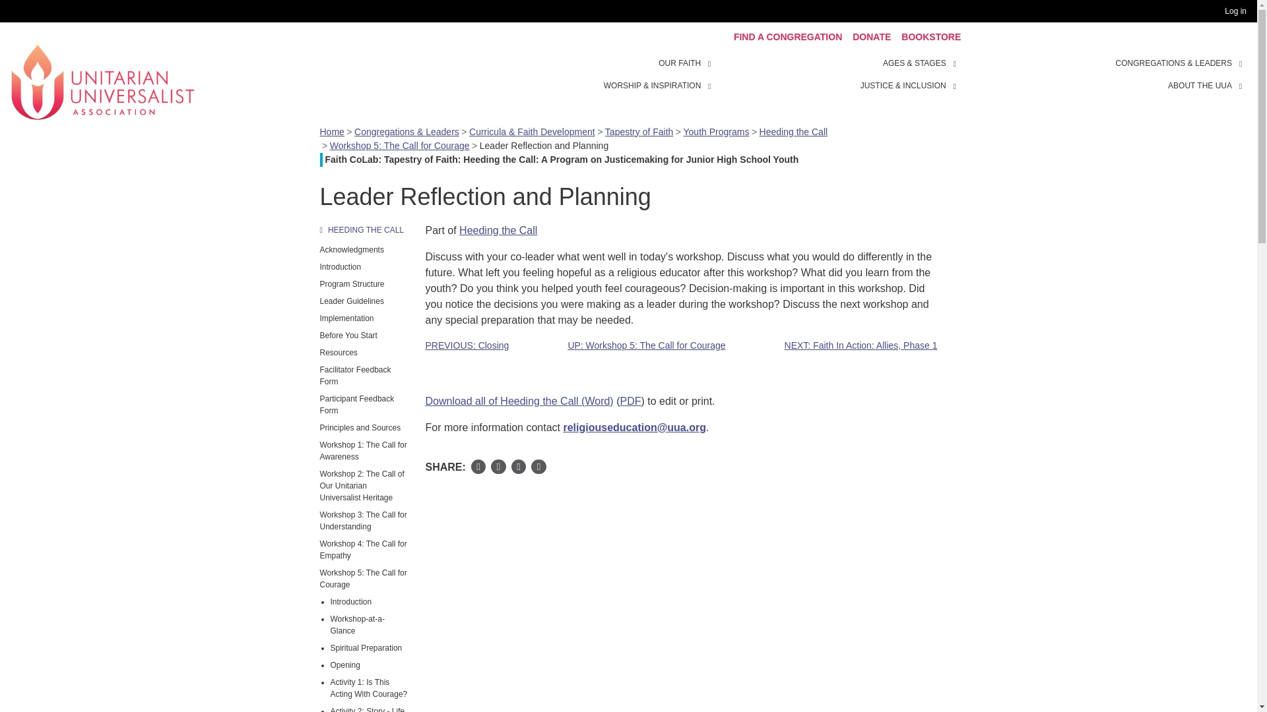 This screenshot has height=712, width=1267. Describe the element at coordinates (479, 467) in the screenshot. I see `Share on Facebook` at that location.